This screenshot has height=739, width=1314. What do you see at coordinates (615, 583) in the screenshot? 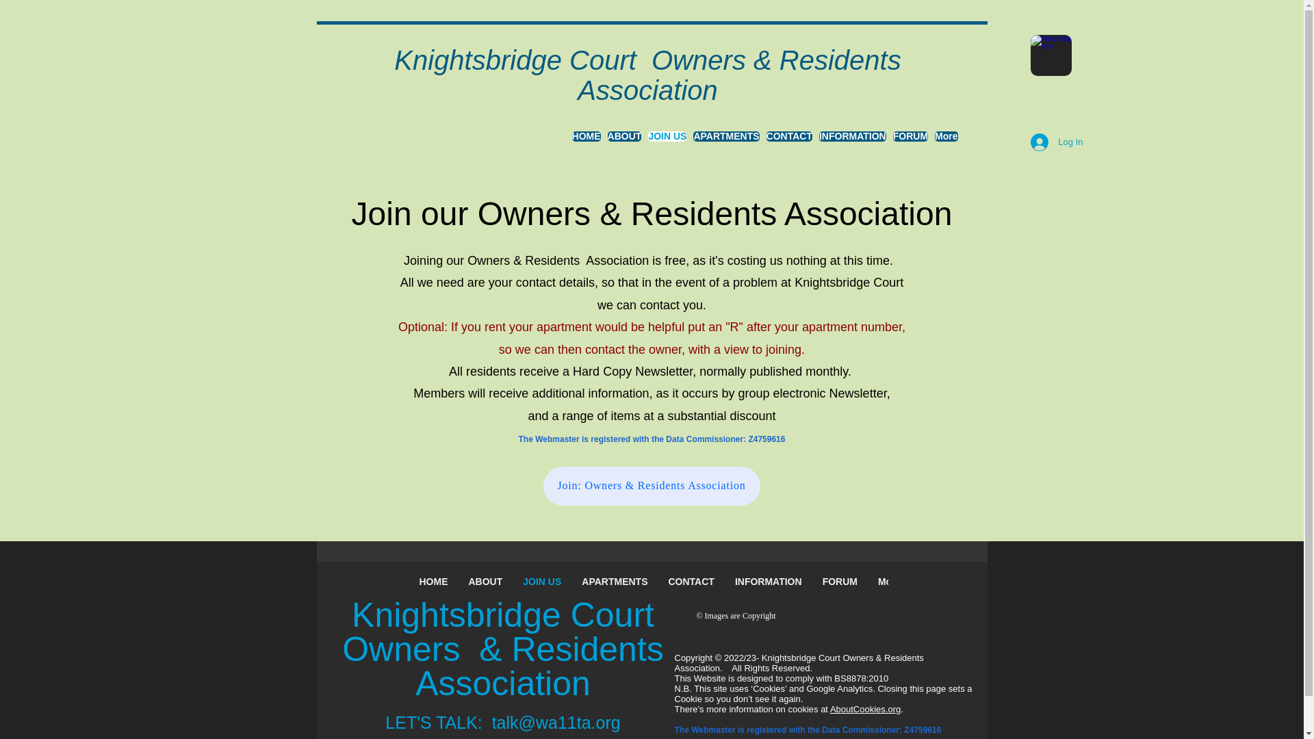
I see `APARTMENTS` at bounding box center [615, 583].